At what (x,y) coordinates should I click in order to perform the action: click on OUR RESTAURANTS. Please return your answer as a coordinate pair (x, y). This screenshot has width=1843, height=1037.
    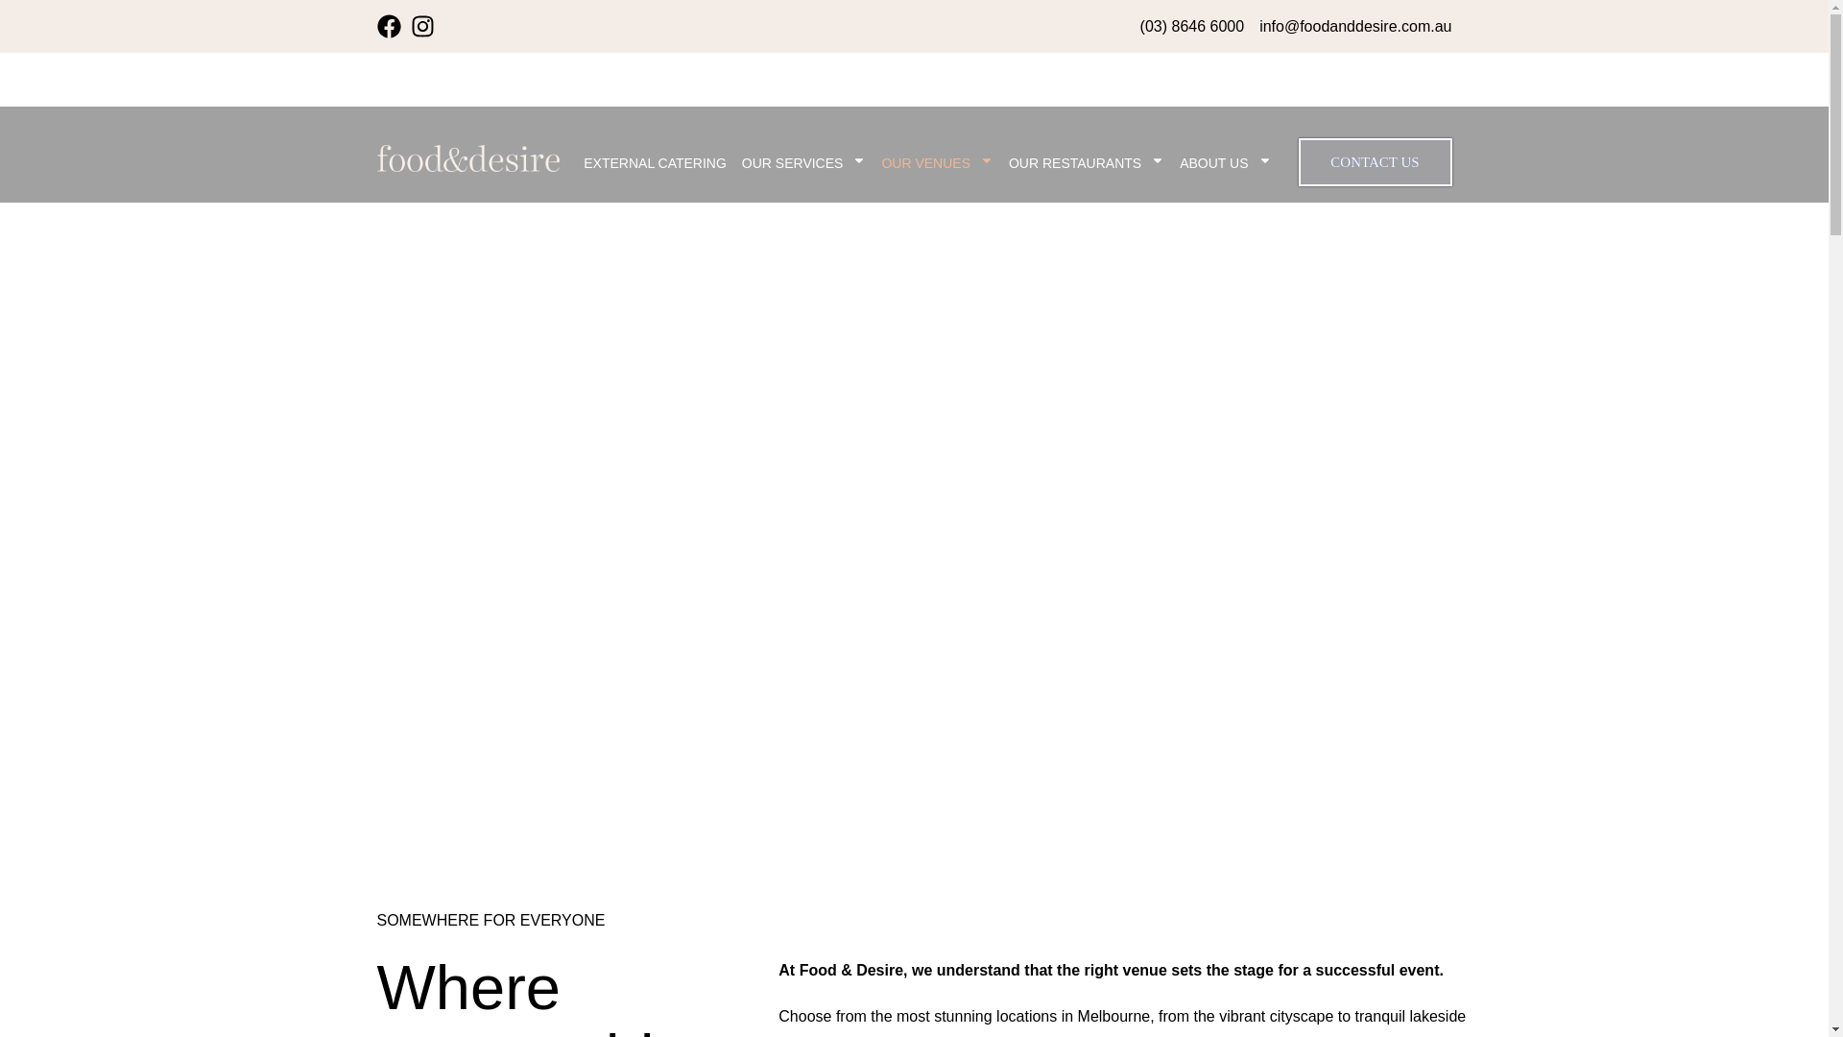
    Looking at the image, I should click on (1087, 163).